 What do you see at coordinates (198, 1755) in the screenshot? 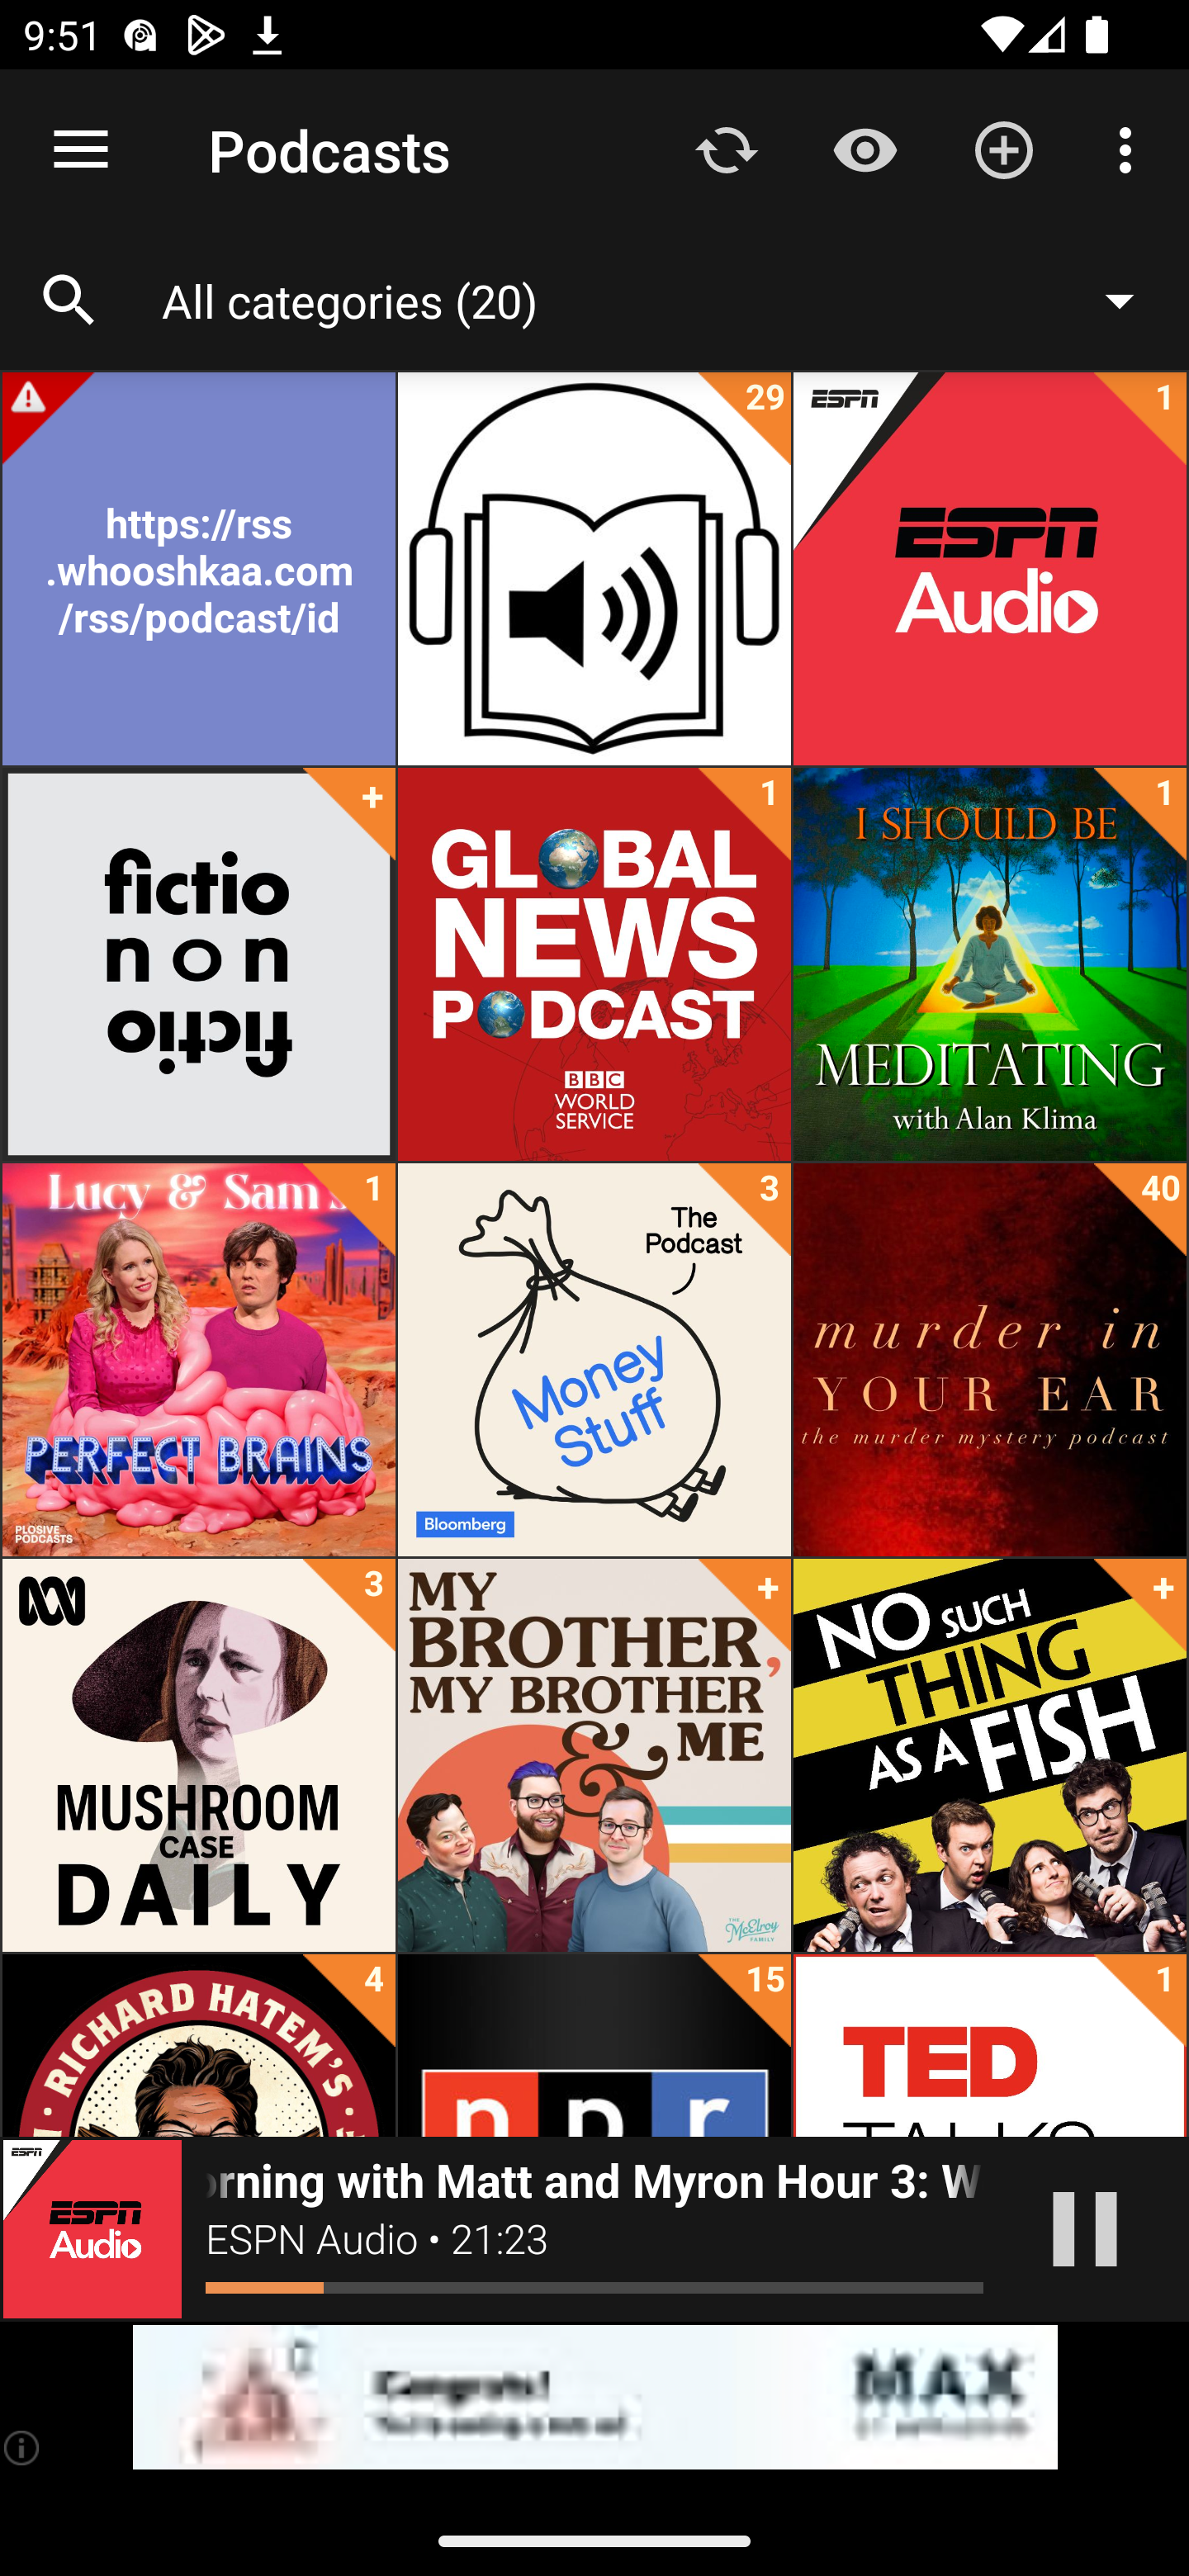
I see `Mushroom Case Daily 3` at bounding box center [198, 1755].